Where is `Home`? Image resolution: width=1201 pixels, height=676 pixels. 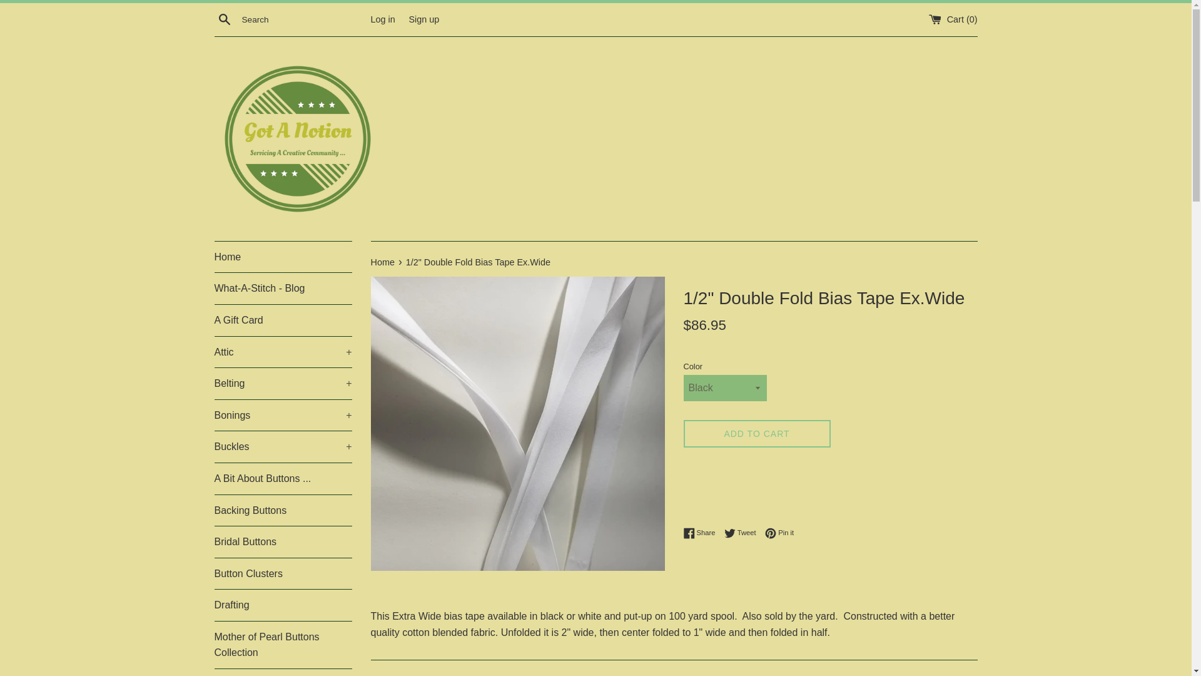
Home is located at coordinates (283, 257).